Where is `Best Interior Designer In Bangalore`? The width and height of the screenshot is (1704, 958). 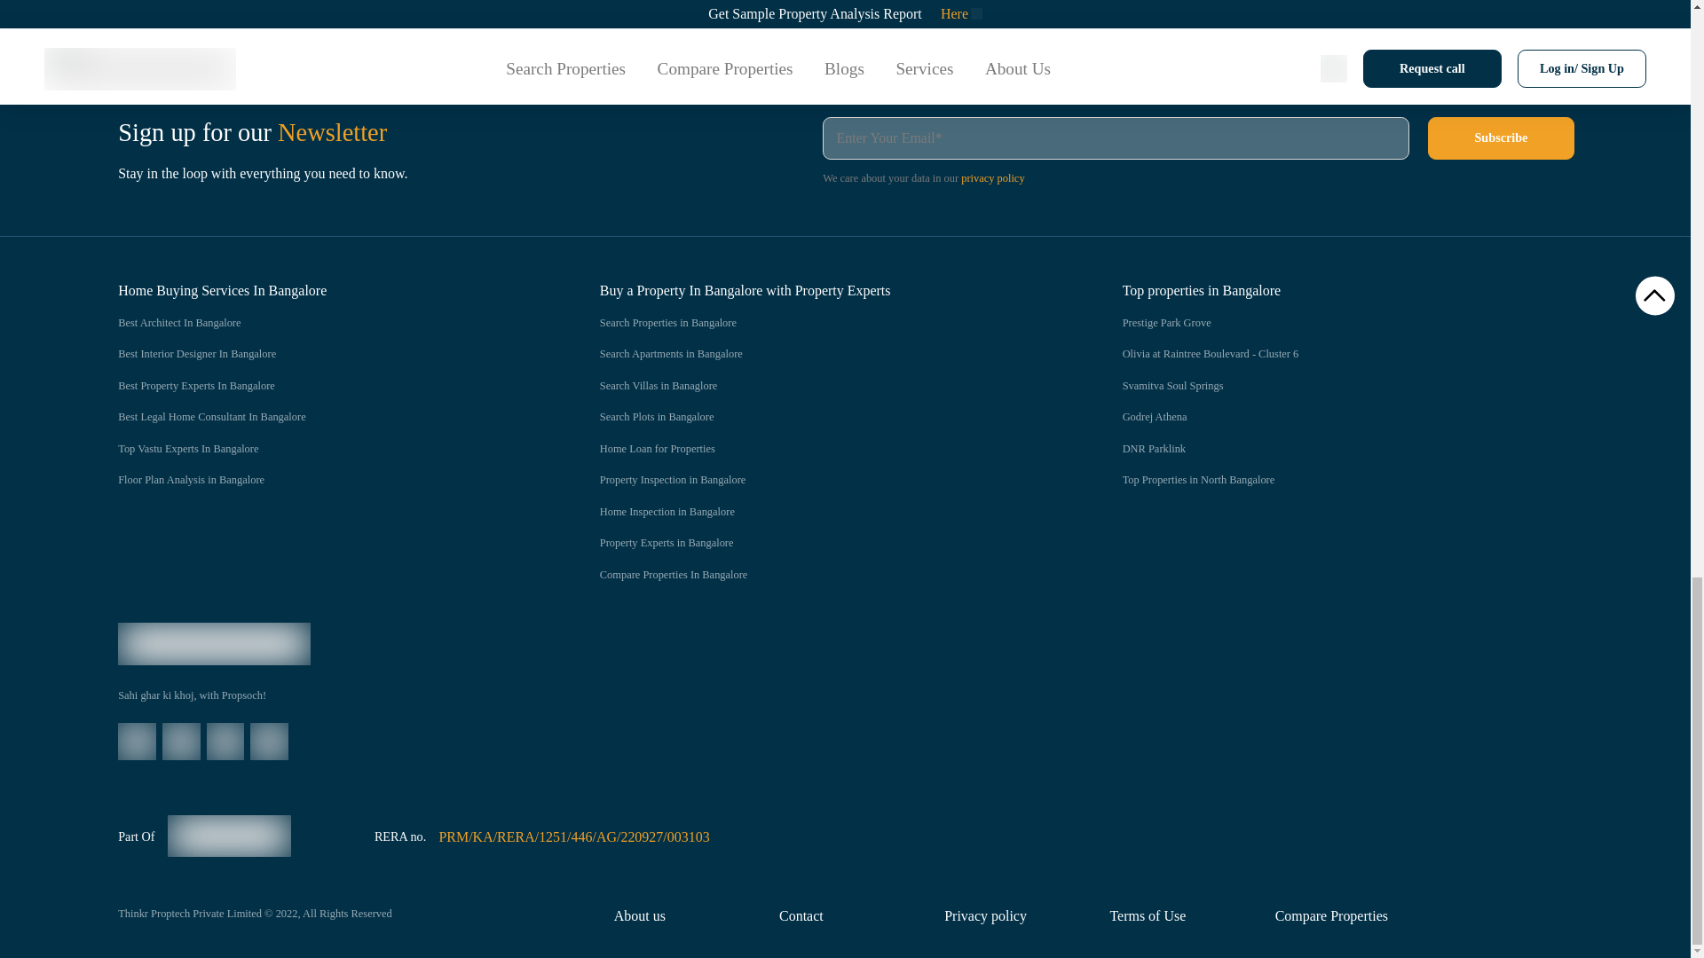 Best Interior Designer In Bangalore is located at coordinates (323, 355).